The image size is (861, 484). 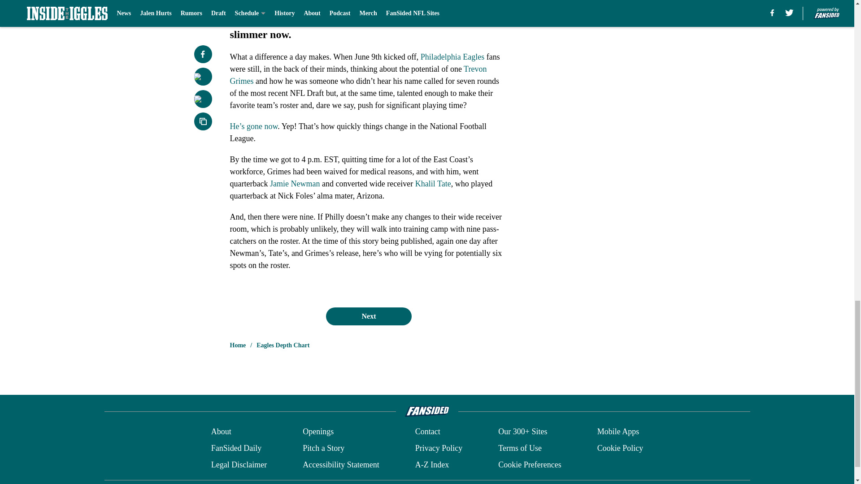 I want to click on FanSided Daily, so click(x=236, y=448).